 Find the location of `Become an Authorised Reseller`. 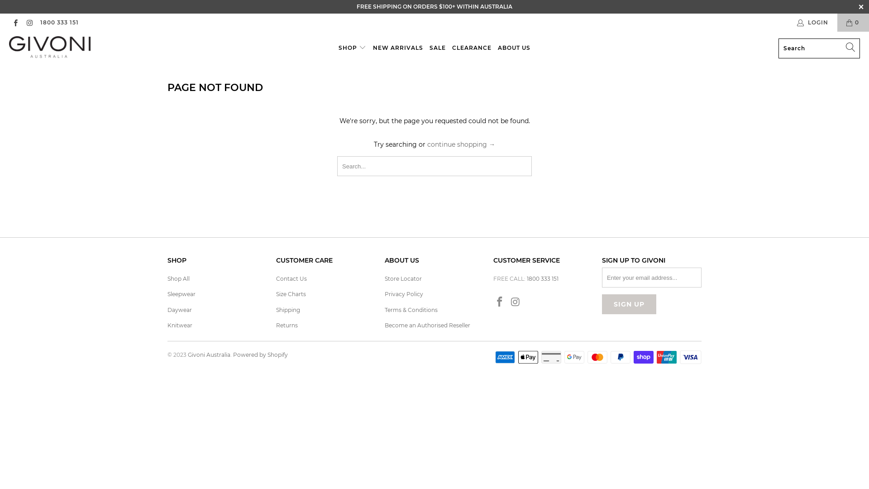

Become an Authorised Reseller is located at coordinates (427, 325).